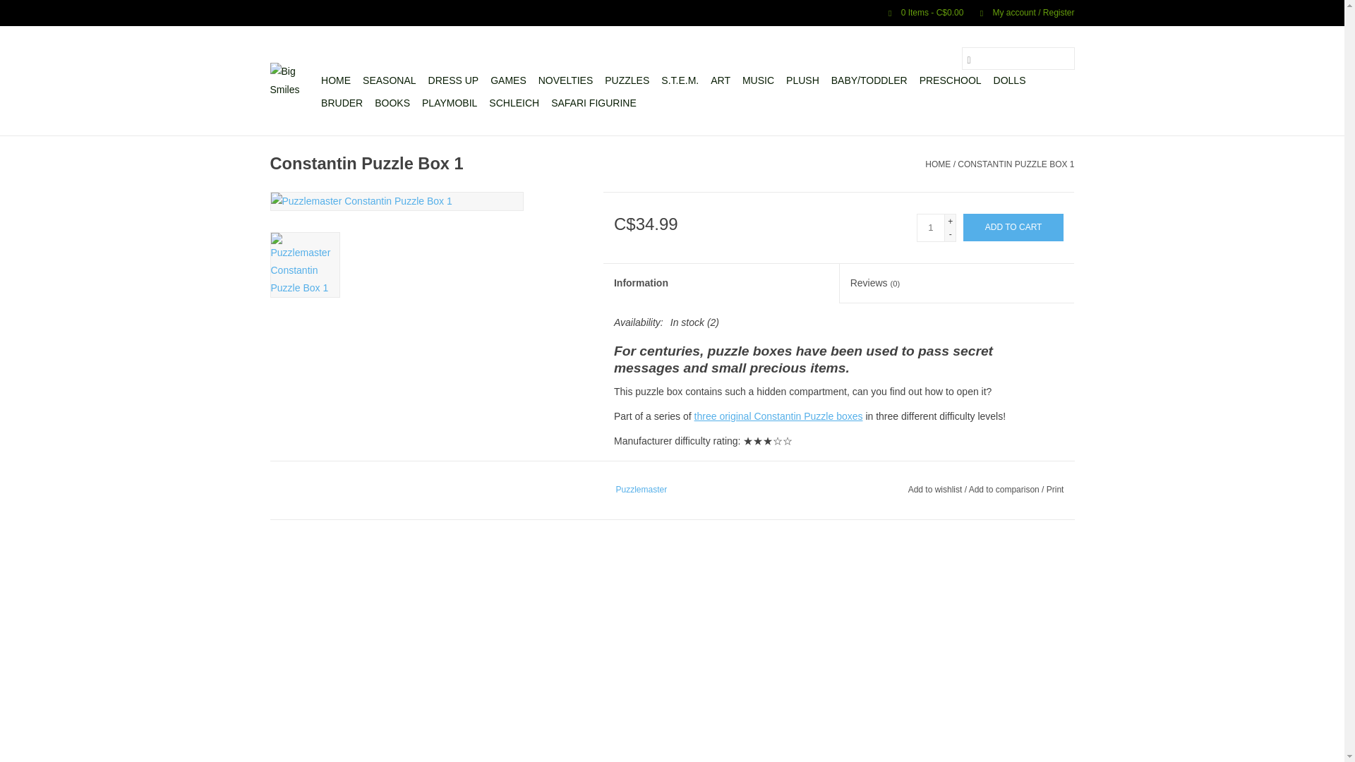 The height and width of the screenshot is (762, 1355). Describe the element at coordinates (453, 80) in the screenshot. I see `DRESS UP` at that location.